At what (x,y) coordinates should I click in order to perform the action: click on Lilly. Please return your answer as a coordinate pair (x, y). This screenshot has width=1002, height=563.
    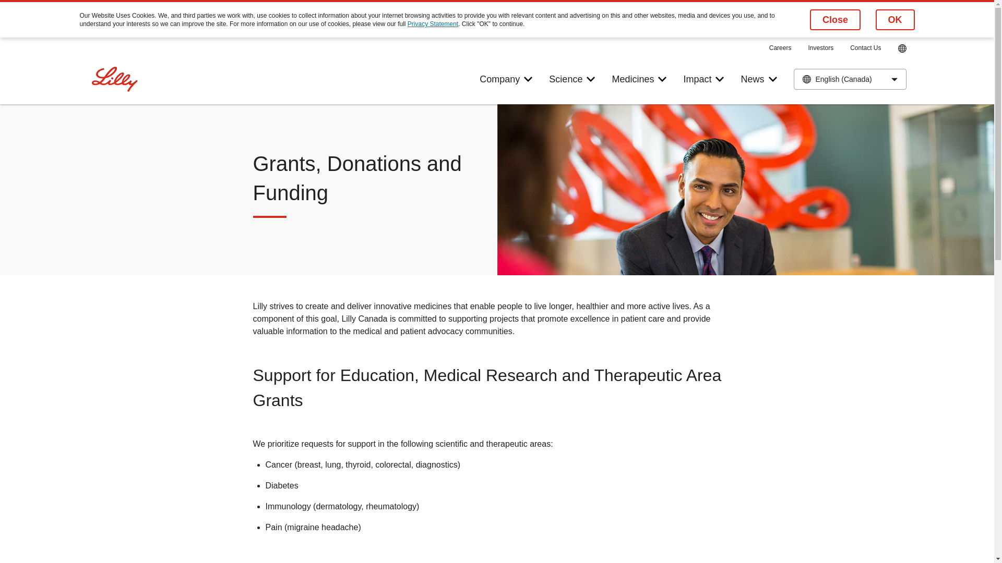
    Looking at the image, I should click on (115, 79).